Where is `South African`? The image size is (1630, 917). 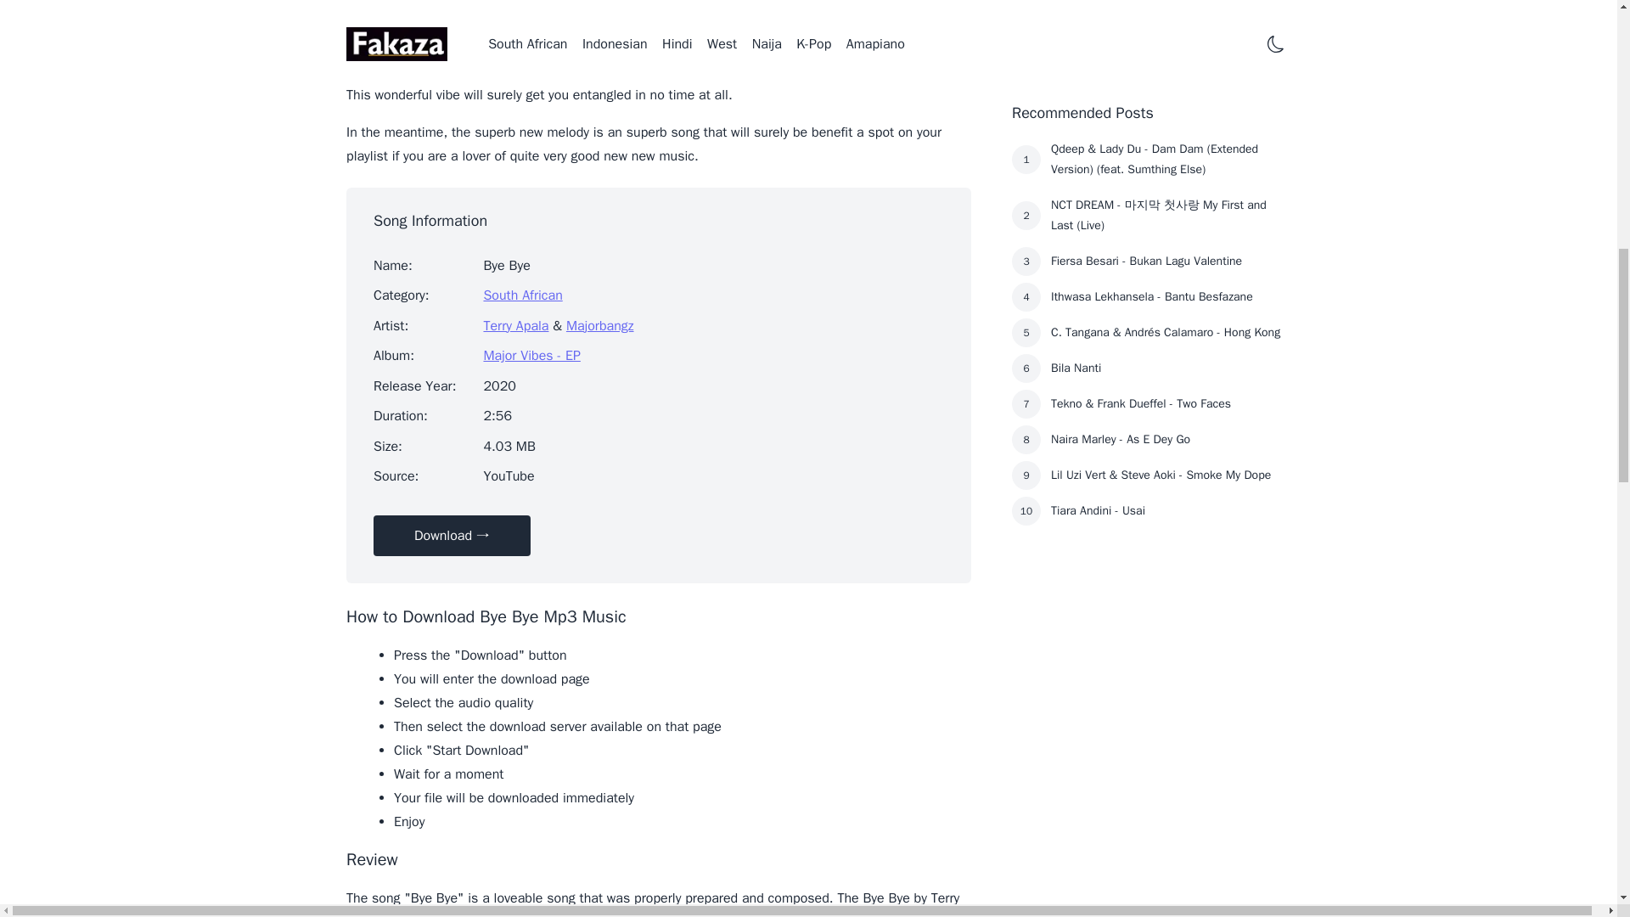
South African is located at coordinates (522, 295).